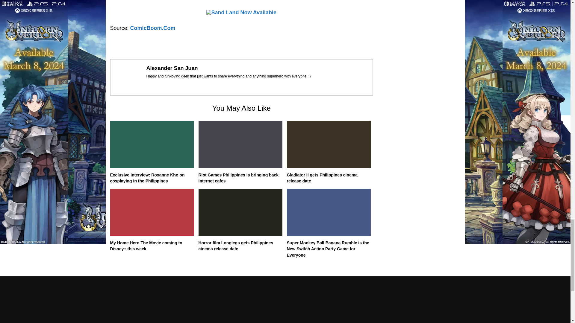 The height and width of the screenshot is (323, 575). Describe the element at coordinates (322, 178) in the screenshot. I see `Gladiator II gets Philippines cinema release date` at that location.